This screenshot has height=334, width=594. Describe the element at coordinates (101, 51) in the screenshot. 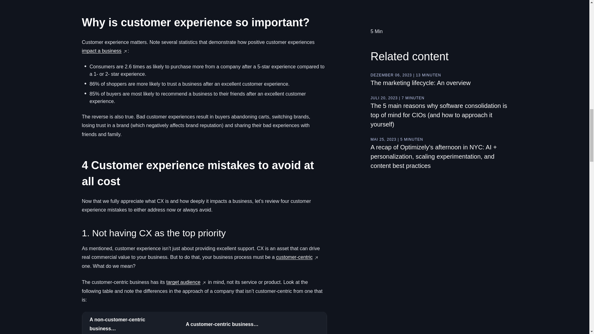

I see `impact a business` at that location.